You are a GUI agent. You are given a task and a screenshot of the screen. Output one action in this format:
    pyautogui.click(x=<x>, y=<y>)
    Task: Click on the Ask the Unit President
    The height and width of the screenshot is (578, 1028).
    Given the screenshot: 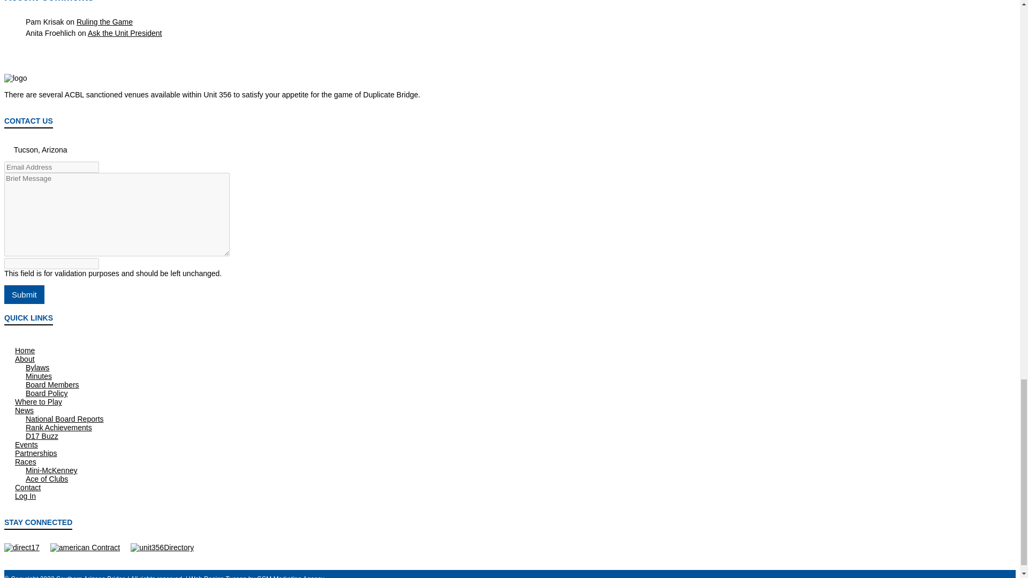 What is the action you would take?
    pyautogui.click(x=125, y=33)
    